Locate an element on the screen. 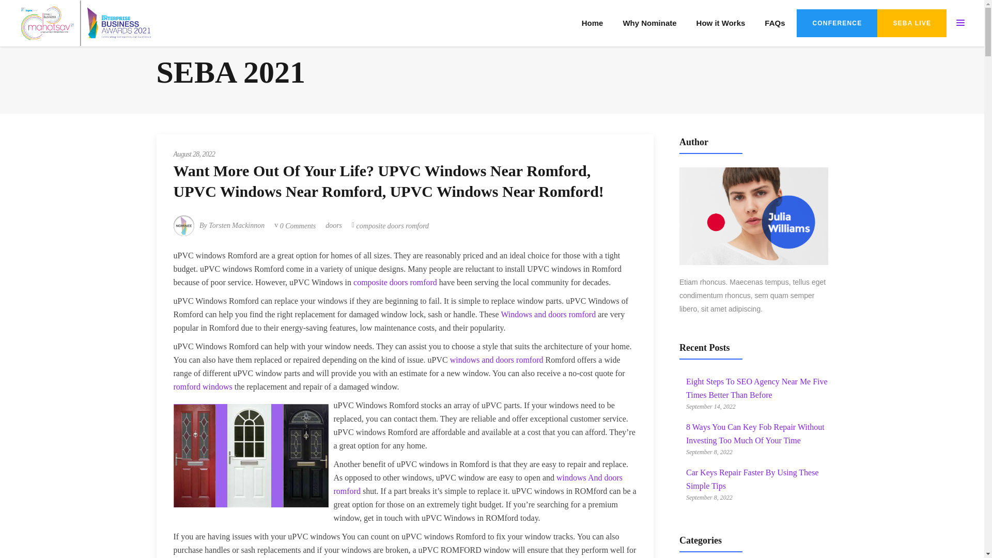 The width and height of the screenshot is (992, 558). CONFERENCE is located at coordinates (836, 23).